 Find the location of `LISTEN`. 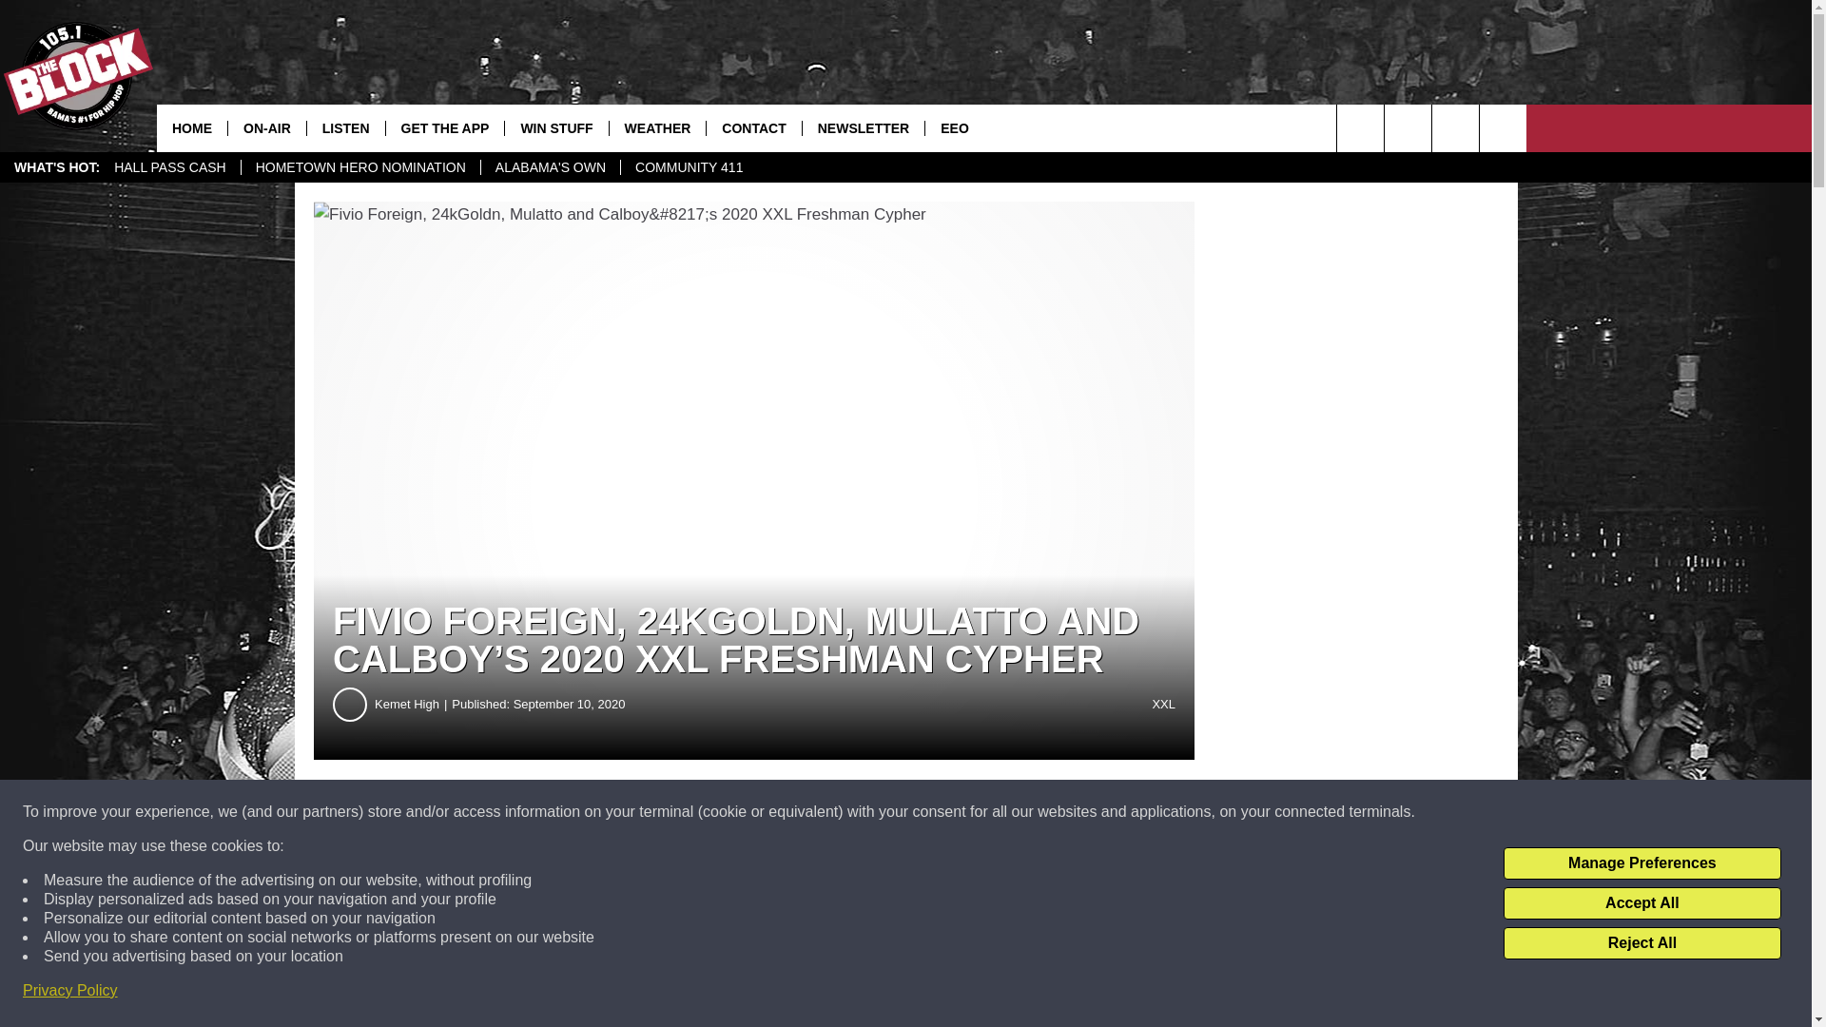

LISTEN is located at coordinates (346, 127).